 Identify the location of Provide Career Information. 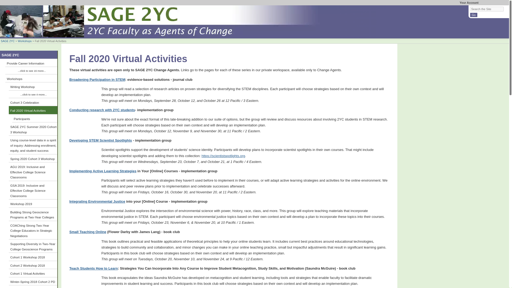
(31, 63).